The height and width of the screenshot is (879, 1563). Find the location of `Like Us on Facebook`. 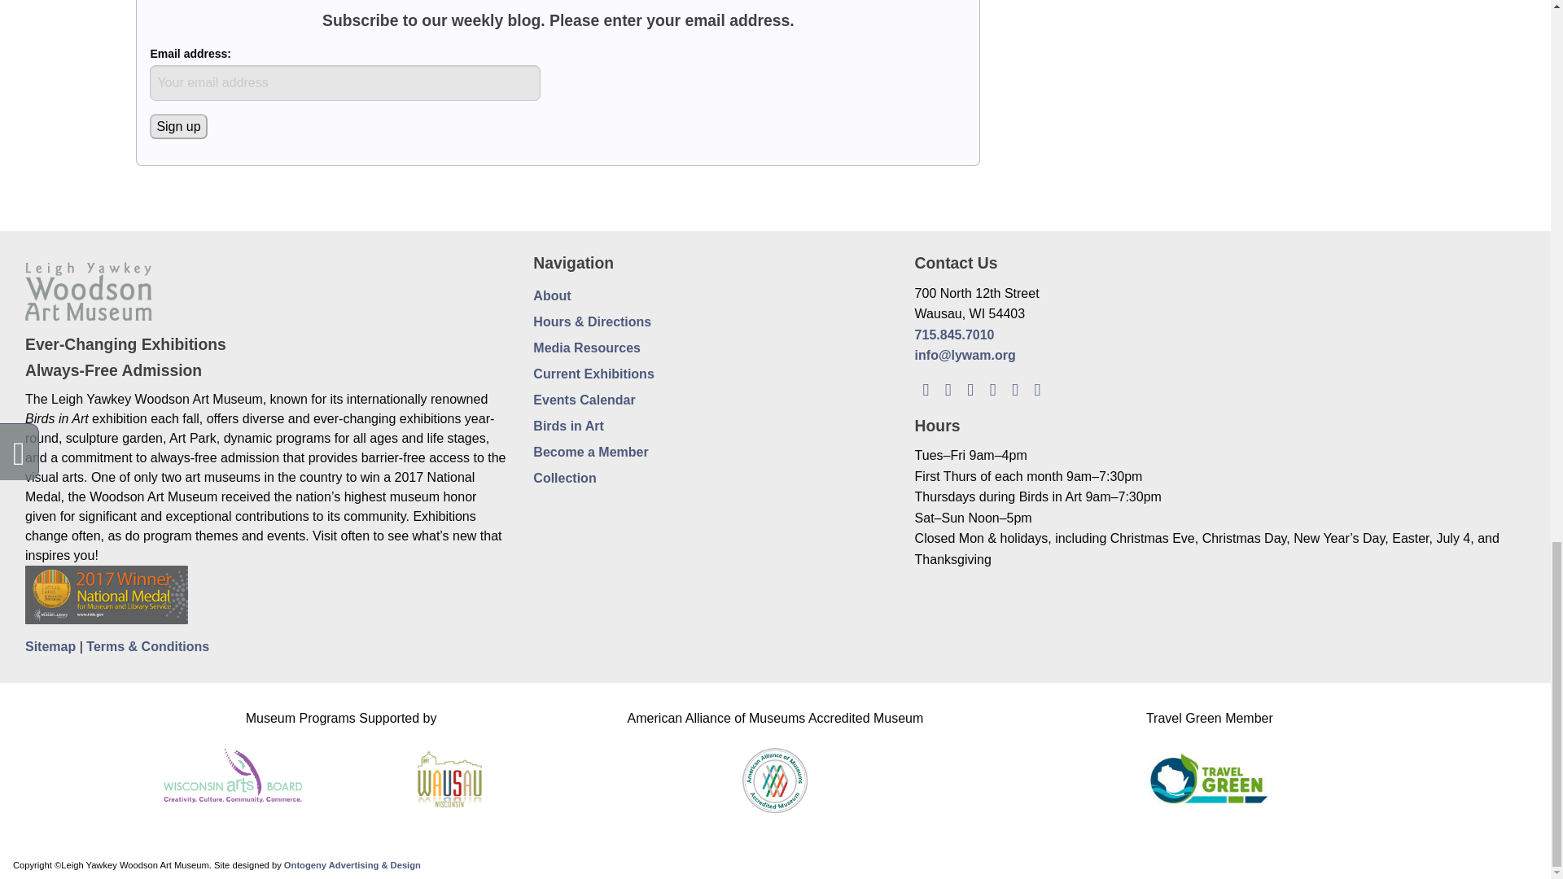

Like Us on Facebook is located at coordinates (948, 389).